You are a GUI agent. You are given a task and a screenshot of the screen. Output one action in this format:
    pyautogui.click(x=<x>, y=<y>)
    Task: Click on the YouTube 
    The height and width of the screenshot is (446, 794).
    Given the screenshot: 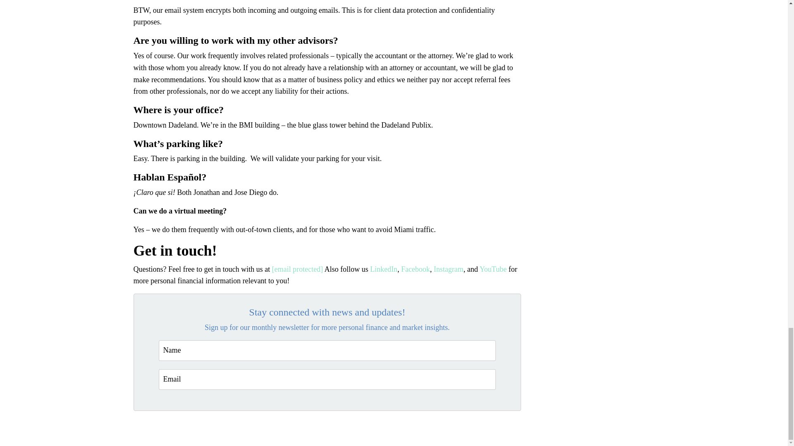 What is the action you would take?
    pyautogui.click(x=494, y=269)
    